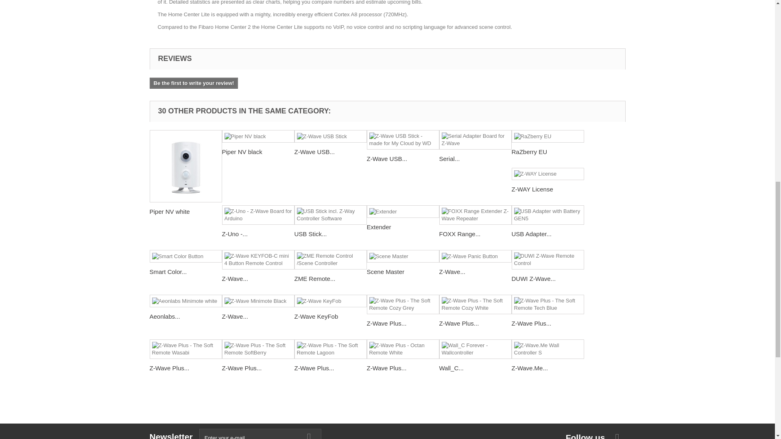 This screenshot has height=439, width=781. I want to click on Enter your e-mail, so click(260, 434).